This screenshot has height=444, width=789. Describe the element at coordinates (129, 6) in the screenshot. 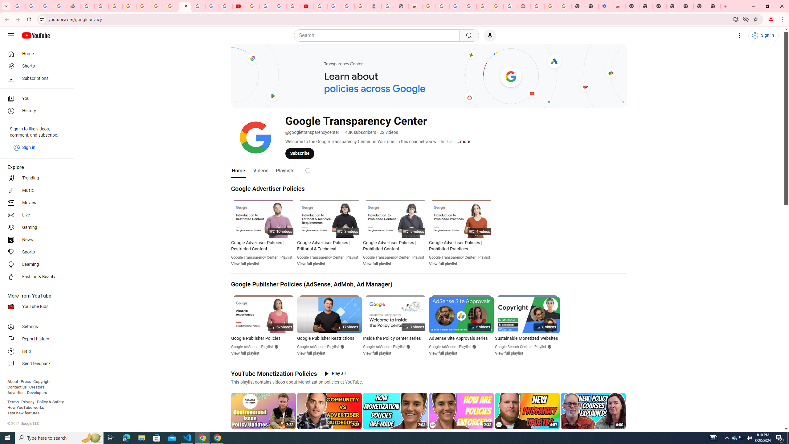

I see `Sign in - Google Accounts` at that location.